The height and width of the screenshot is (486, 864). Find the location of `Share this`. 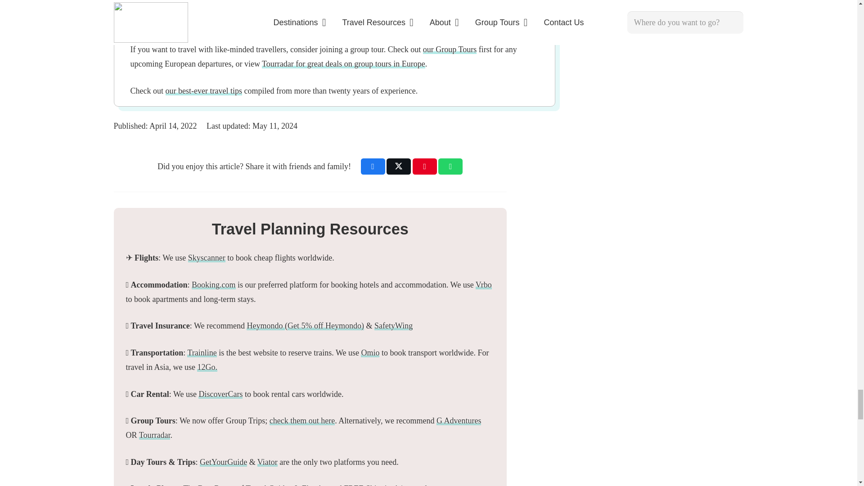

Share this is located at coordinates (373, 166).